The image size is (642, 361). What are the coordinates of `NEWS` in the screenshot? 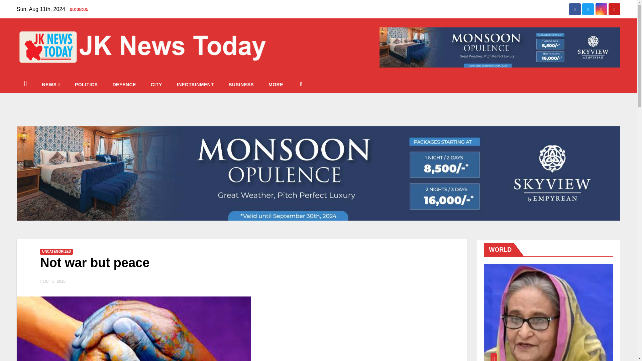 It's located at (51, 84).